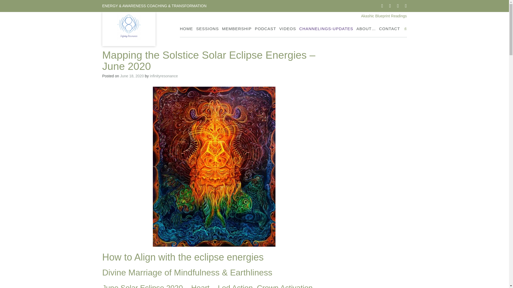  What do you see at coordinates (326, 29) in the screenshot?
I see `CHANNELINGS-UPDATES` at bounding box center [326, 29].